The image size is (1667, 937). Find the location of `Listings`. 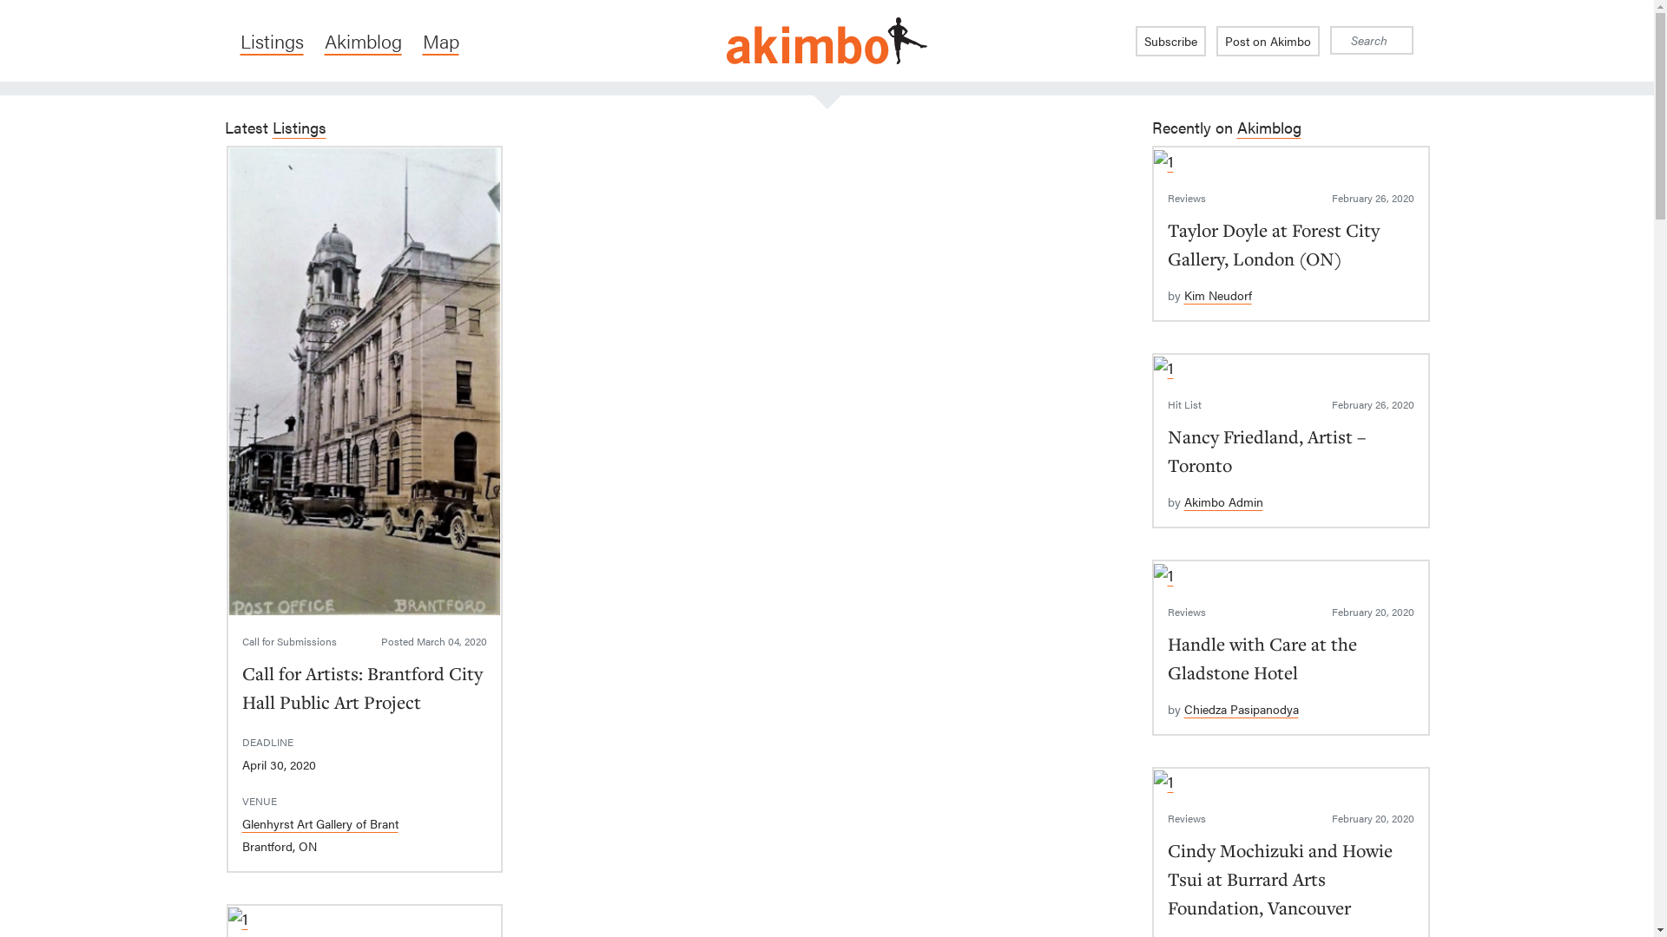

Listings is located at coordinates (271, 41).